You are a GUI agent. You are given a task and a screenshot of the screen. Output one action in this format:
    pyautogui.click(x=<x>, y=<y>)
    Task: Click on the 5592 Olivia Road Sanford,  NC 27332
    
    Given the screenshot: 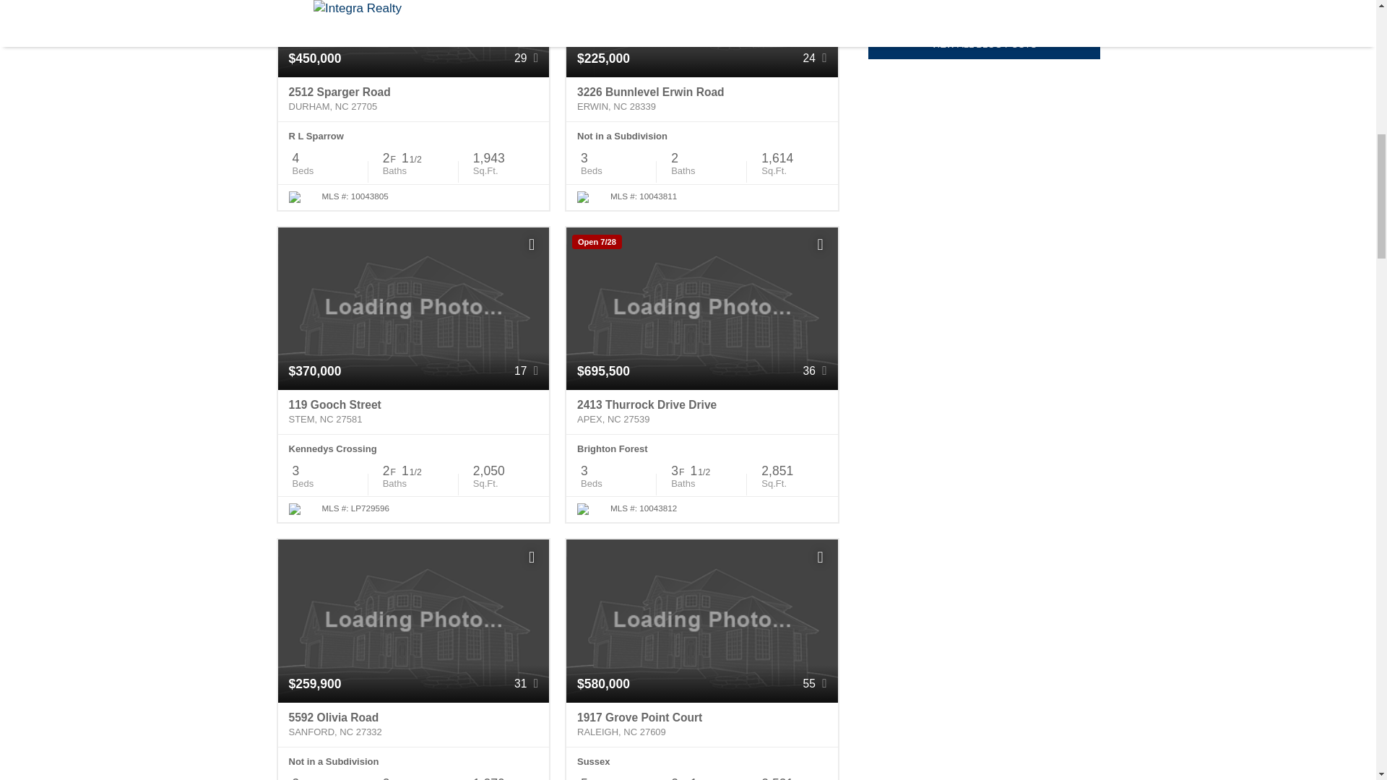 What is the action you would take?
    pyautogui.click(x=413, y=725)
    